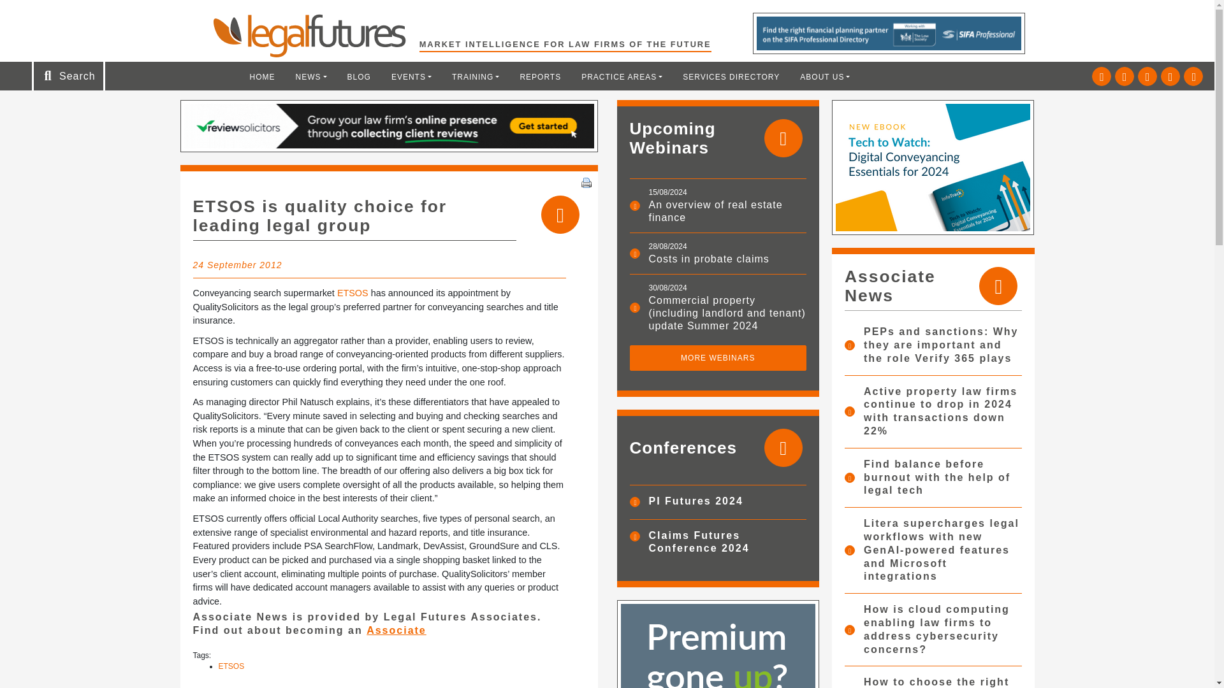  Describe the element at coordinates (43, 14) in the screenshot. I see `Search` at that location.